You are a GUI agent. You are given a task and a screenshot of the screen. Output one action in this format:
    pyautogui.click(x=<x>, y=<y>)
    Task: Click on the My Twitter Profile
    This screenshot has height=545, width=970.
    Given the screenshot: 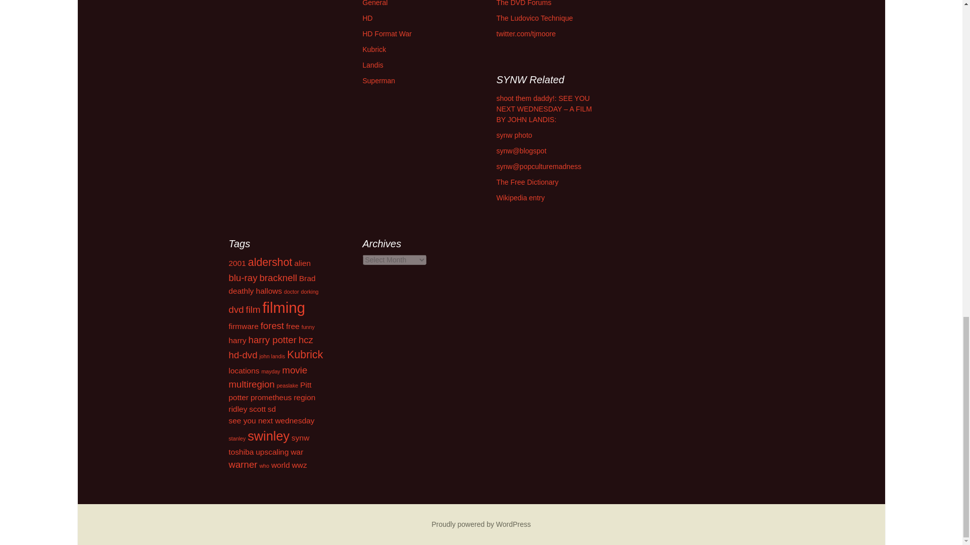 What is the action you would take?
    pyautogui.click(x=525, y=33)
    